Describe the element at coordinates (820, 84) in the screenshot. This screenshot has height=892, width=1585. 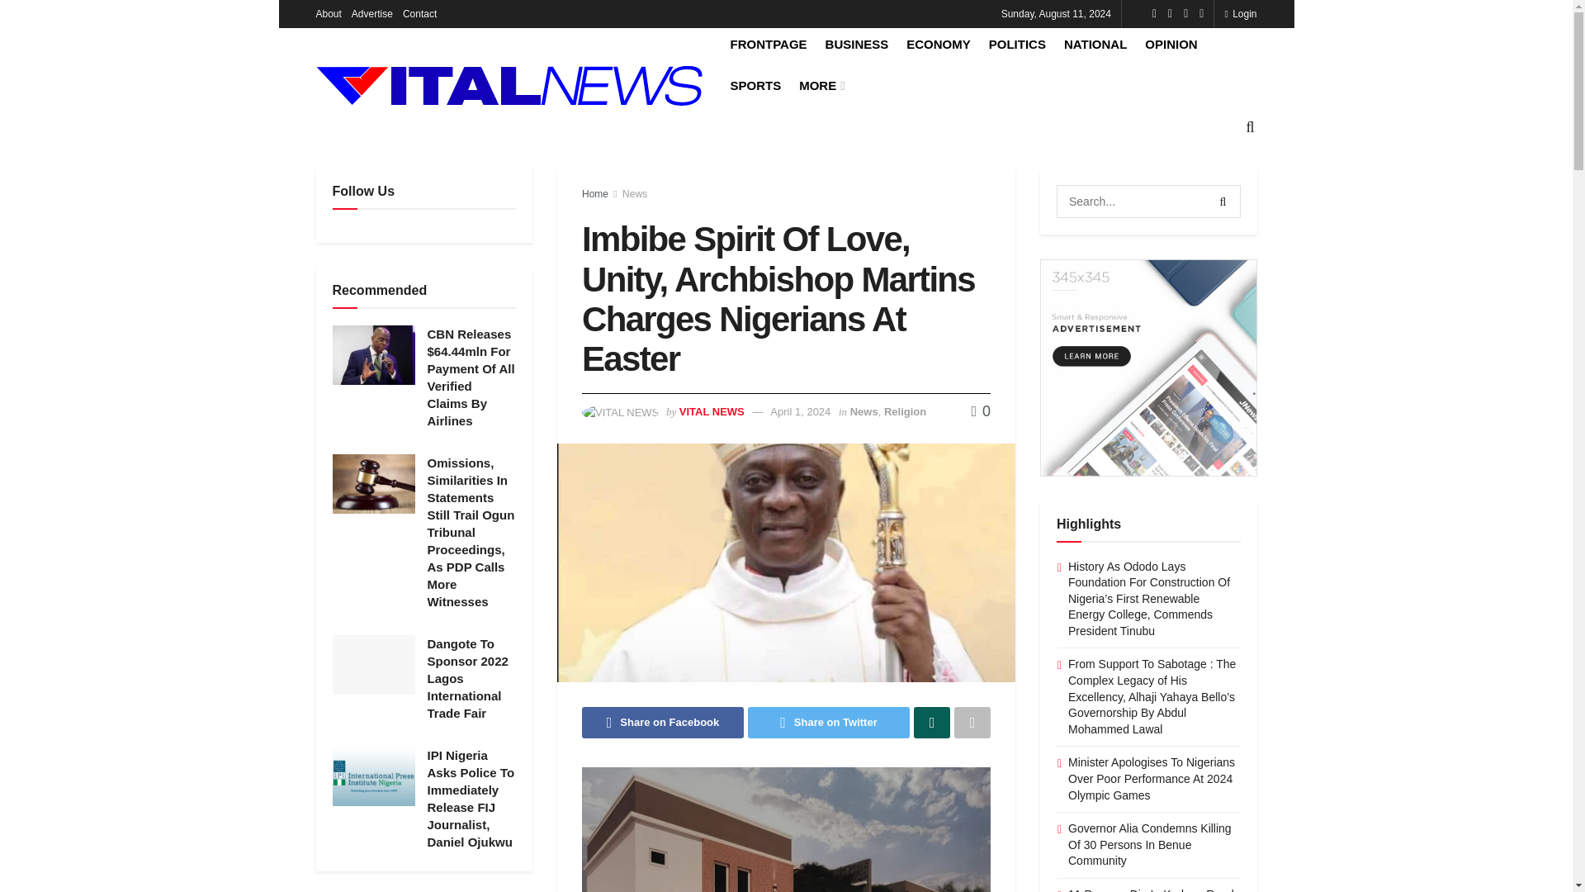
I see `MORE` at that location.